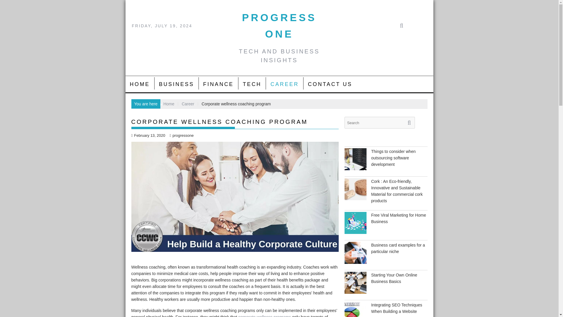 The image size is (563, 317). I want to click on CONTACT US, so click(330, 84).